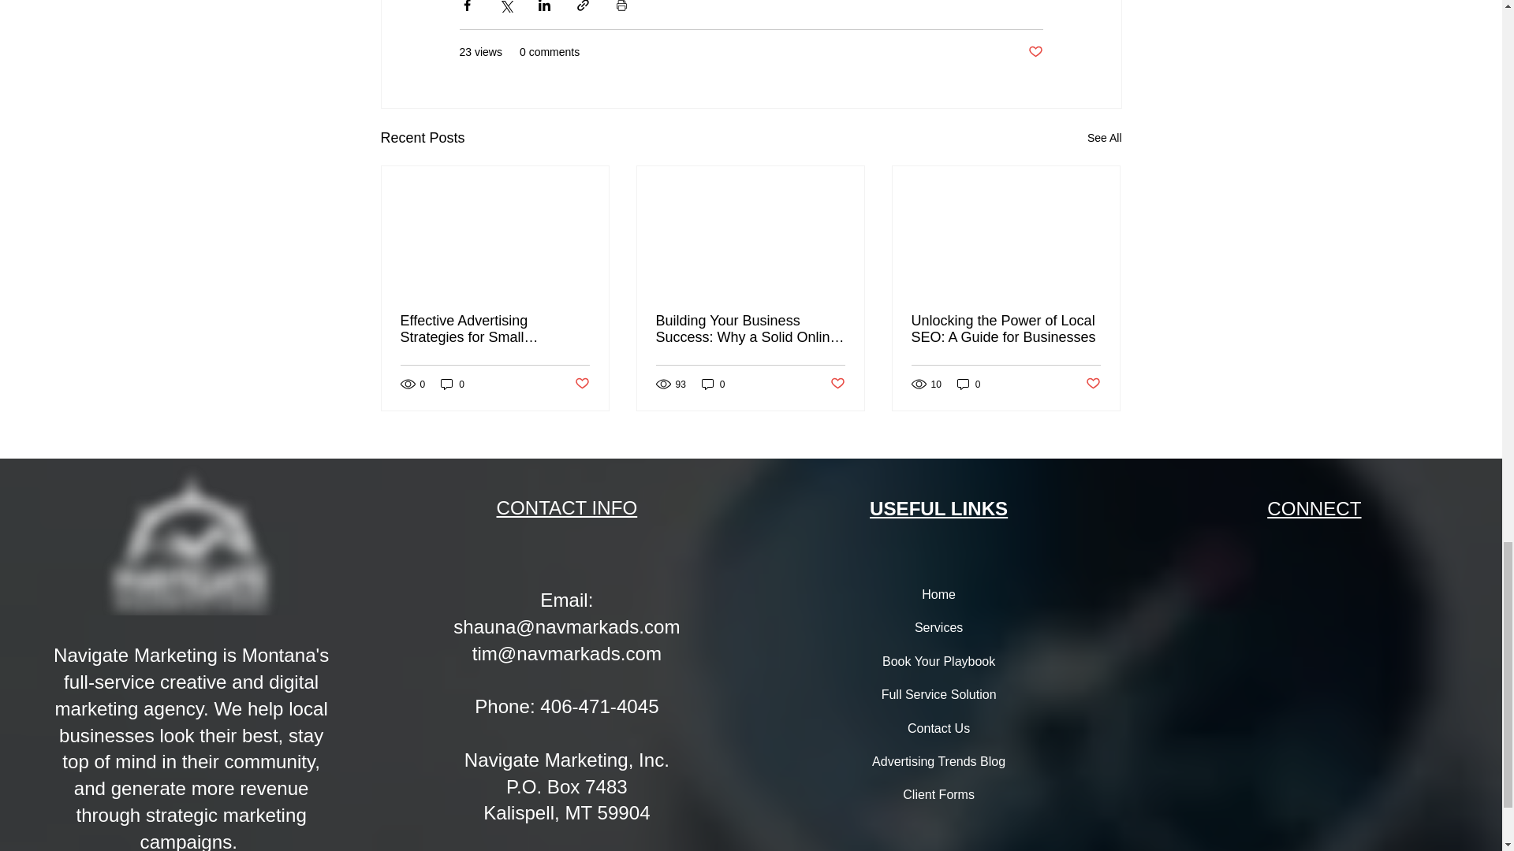  Describe the element at coordinates (1093, 384) in the screenshot. I see `Post not marked as liked` at that location.